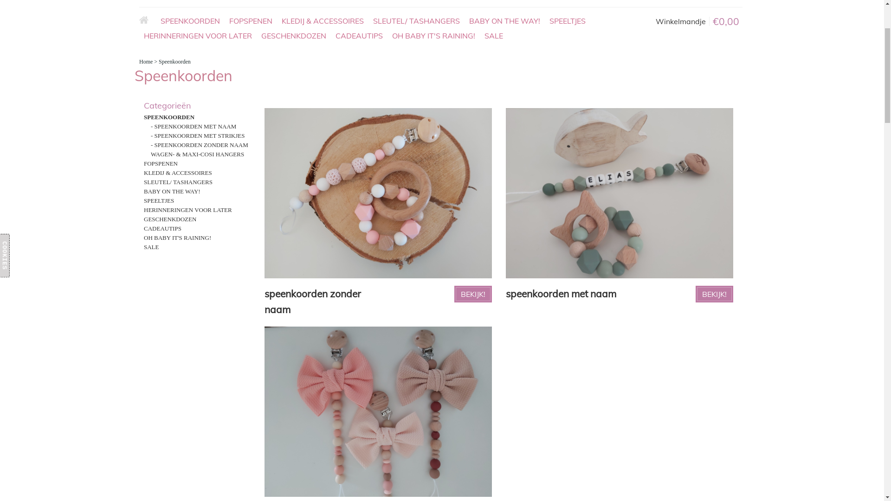  I want to click on SPEELTJES, so click(159, 315).